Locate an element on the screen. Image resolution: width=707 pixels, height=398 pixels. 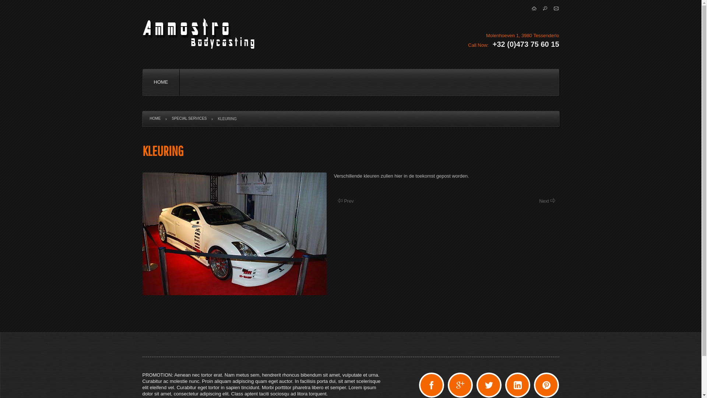
Pinterest is located at coordinates (546, 385).